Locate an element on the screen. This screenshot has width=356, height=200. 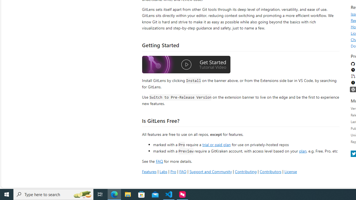
plan is located at coordinates (303, 151).